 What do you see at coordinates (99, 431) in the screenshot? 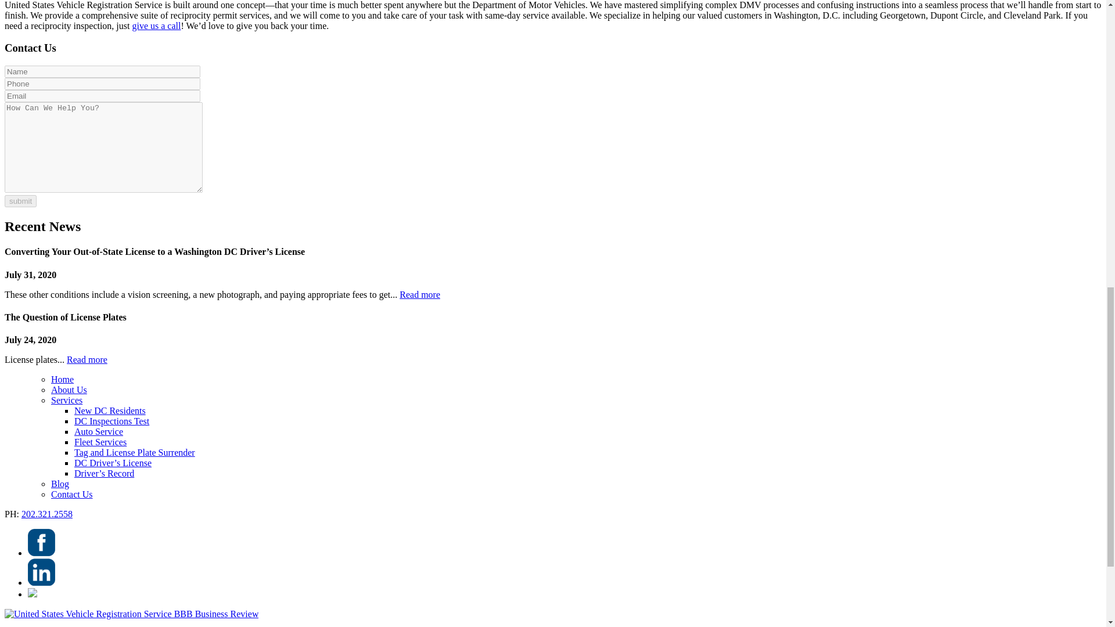
I see `Auto Service` at bounding box center [99, 431].